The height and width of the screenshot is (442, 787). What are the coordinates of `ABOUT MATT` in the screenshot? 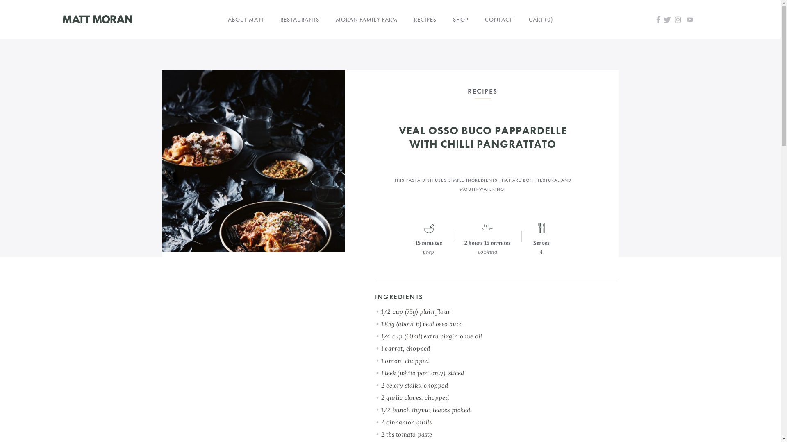 It's located at (246, 20).